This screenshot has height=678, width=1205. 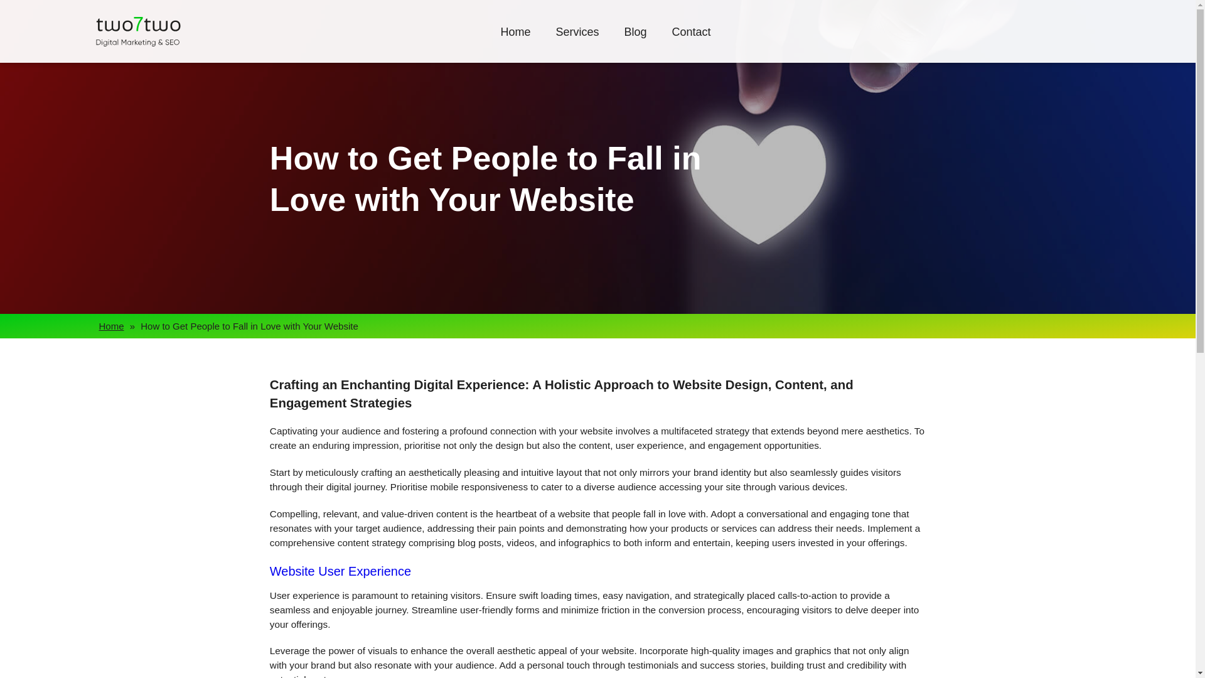 I want to click on Blog, so click(x=635, y=44).